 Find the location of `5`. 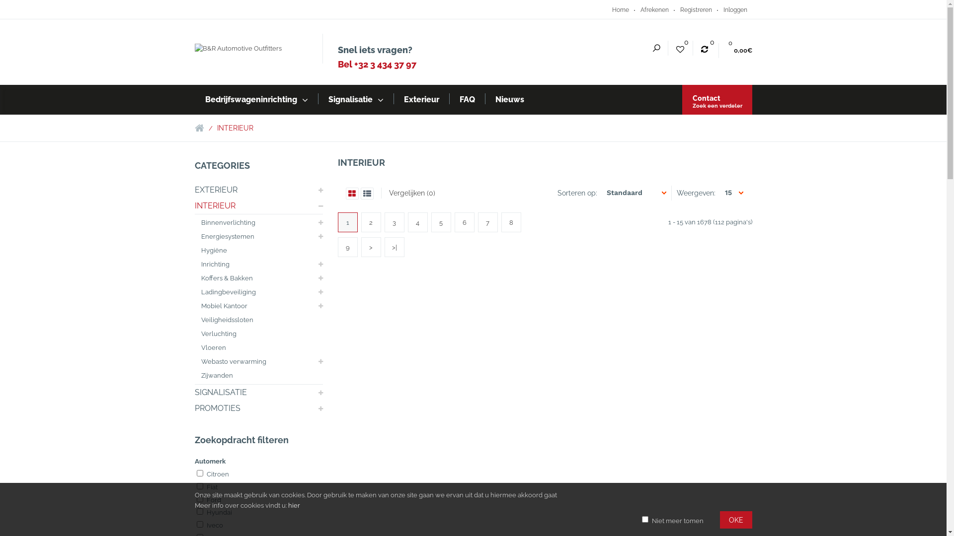

5 is located at coordinates (441, 222).